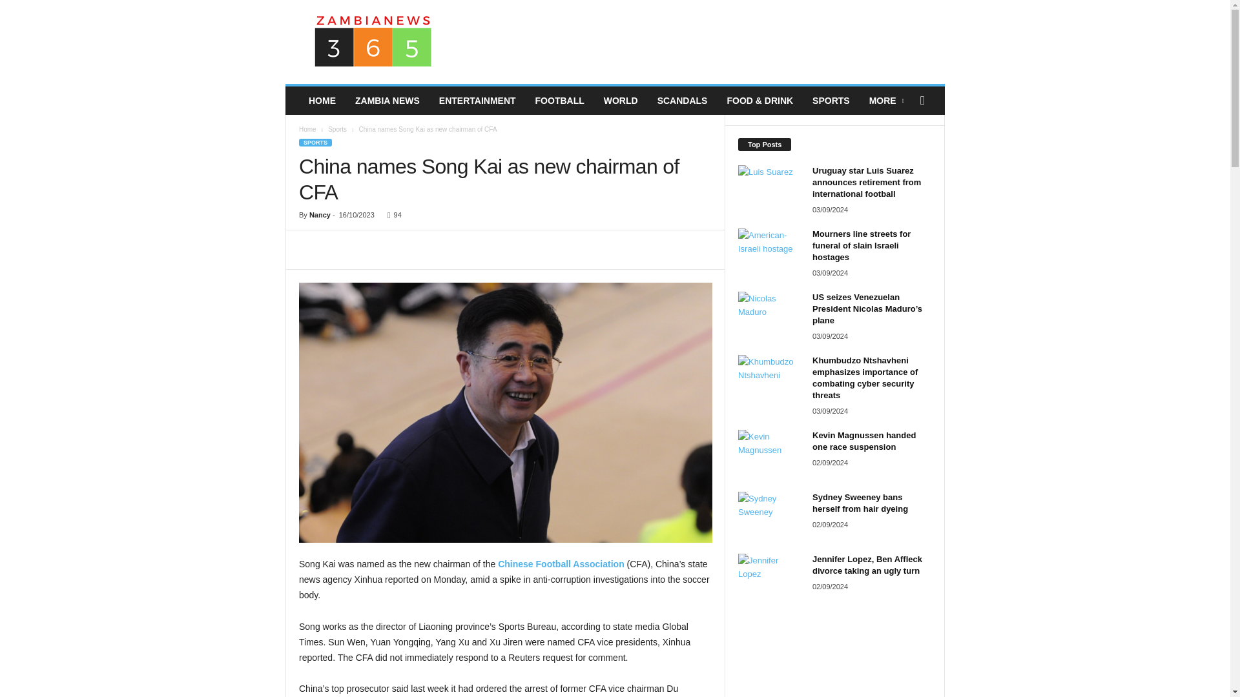 Image resolution: width=1240 pixels, height=697 pixels. I want to click on FOOTBALL, so click(559, 101).